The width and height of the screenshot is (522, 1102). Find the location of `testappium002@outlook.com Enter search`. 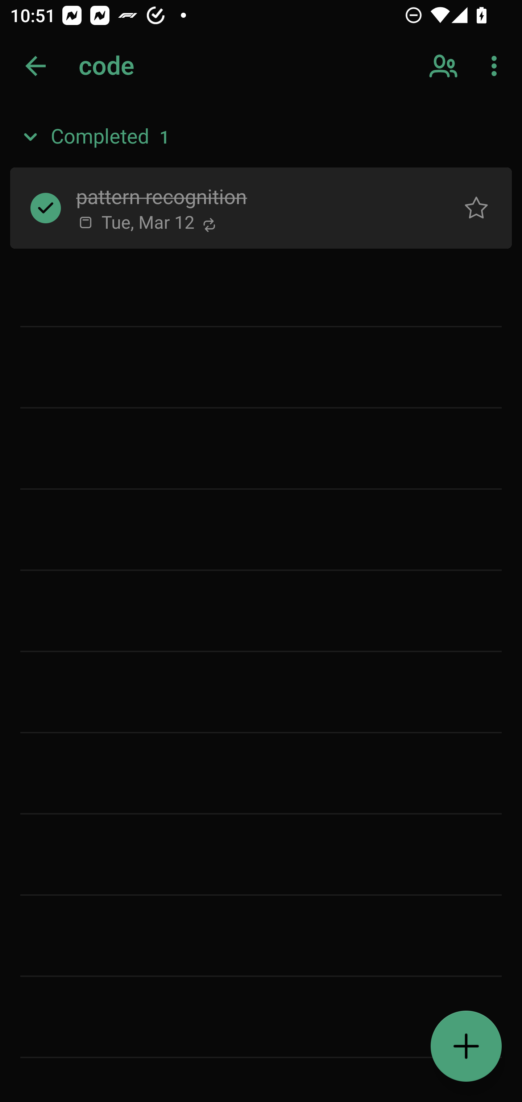

testappium002@outlook.com Enter search is located at coordinates (130, 66).